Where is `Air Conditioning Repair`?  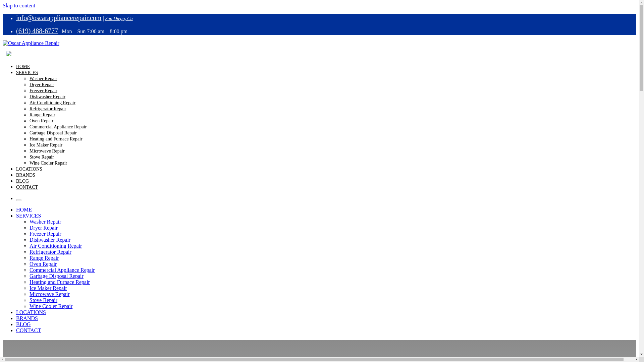 Air Conditioning Repair is located at coordinates (52, 103).